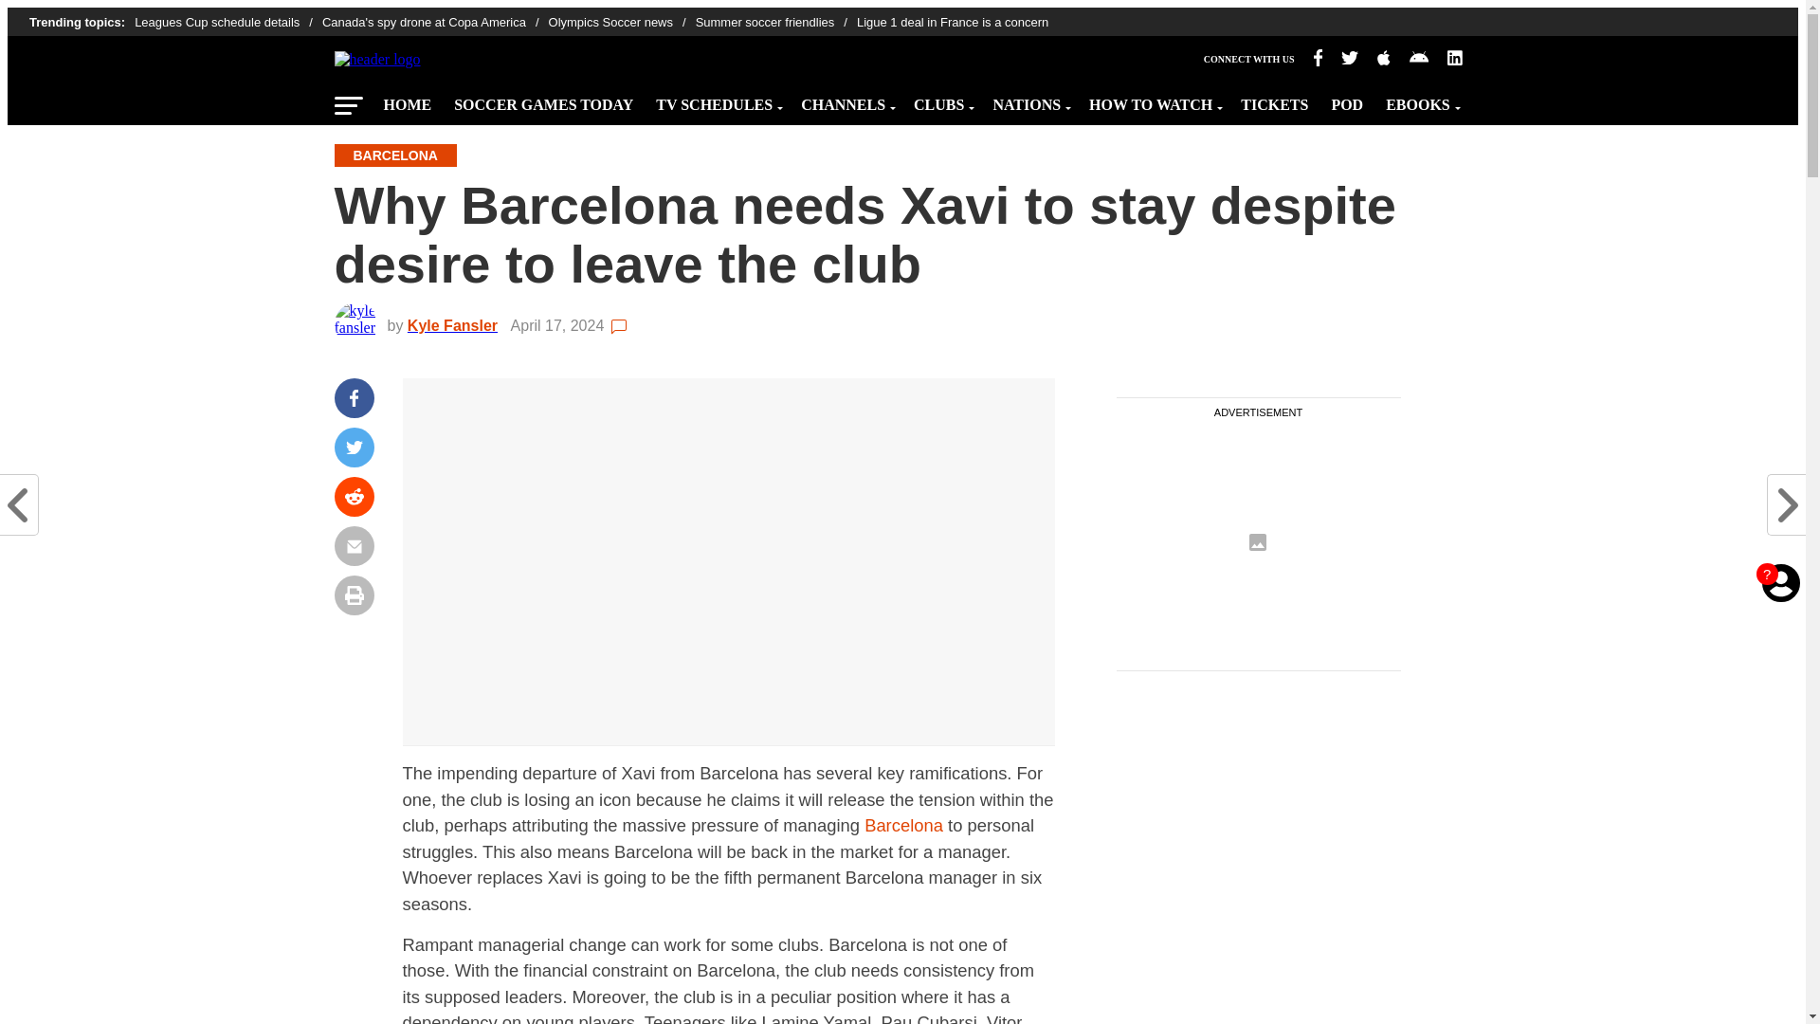  Describe the element at coordinates (903, 825) in the screenshot. I see `Barcelona` at that location.